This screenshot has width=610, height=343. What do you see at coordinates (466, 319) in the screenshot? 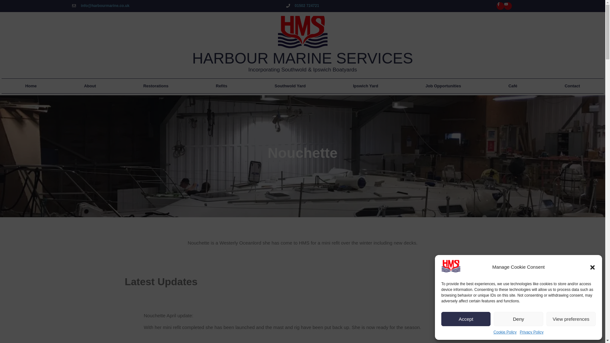
I see `Accept` at bounding box center [466, 319].